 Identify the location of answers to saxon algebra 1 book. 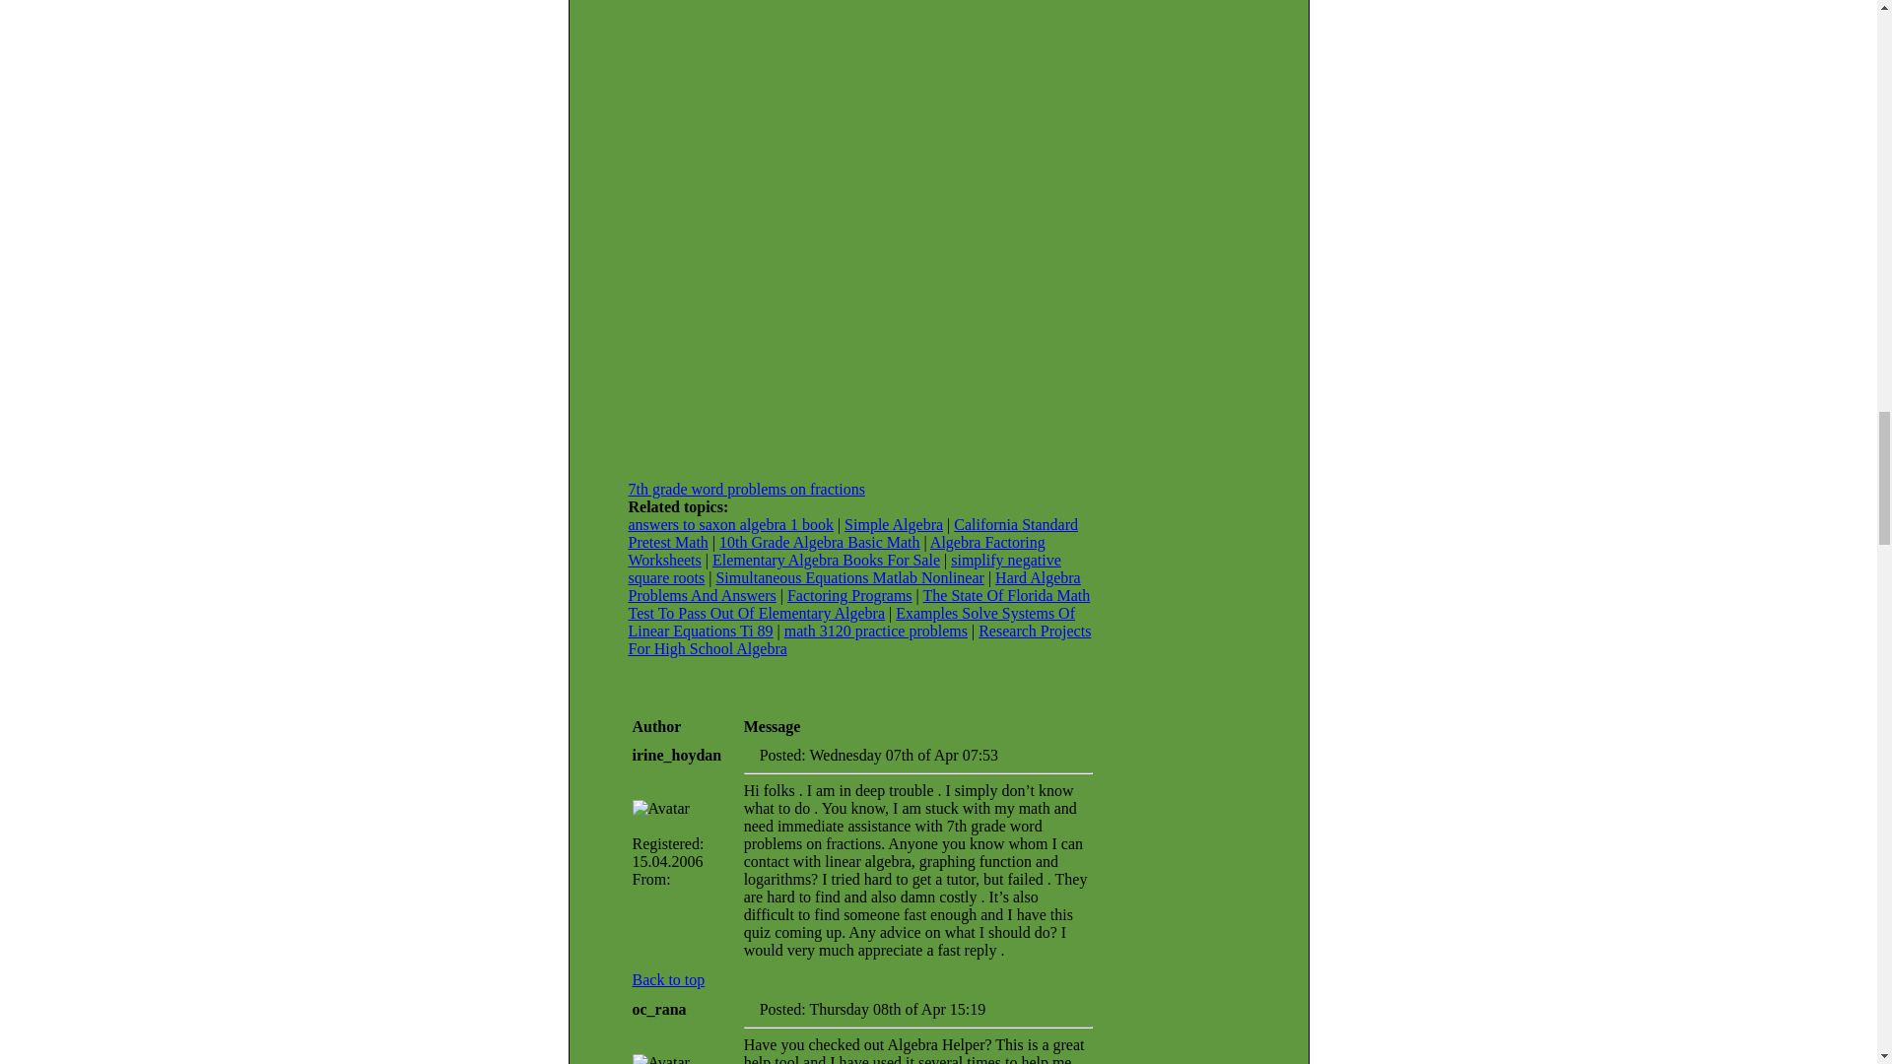
(731, 524).